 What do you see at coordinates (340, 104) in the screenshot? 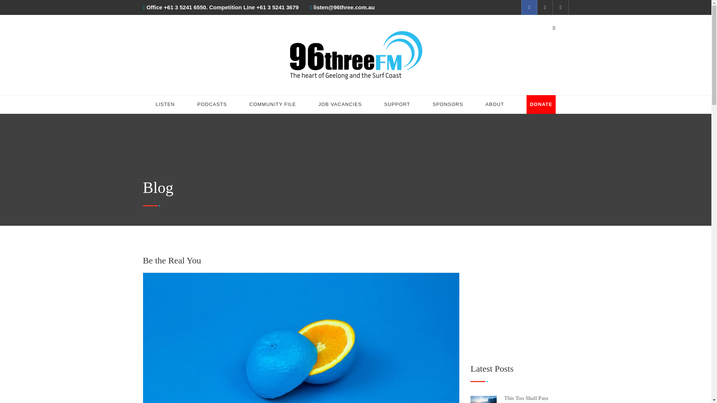
I see `JOB VACANCIES` at bounding box center [340, 104].